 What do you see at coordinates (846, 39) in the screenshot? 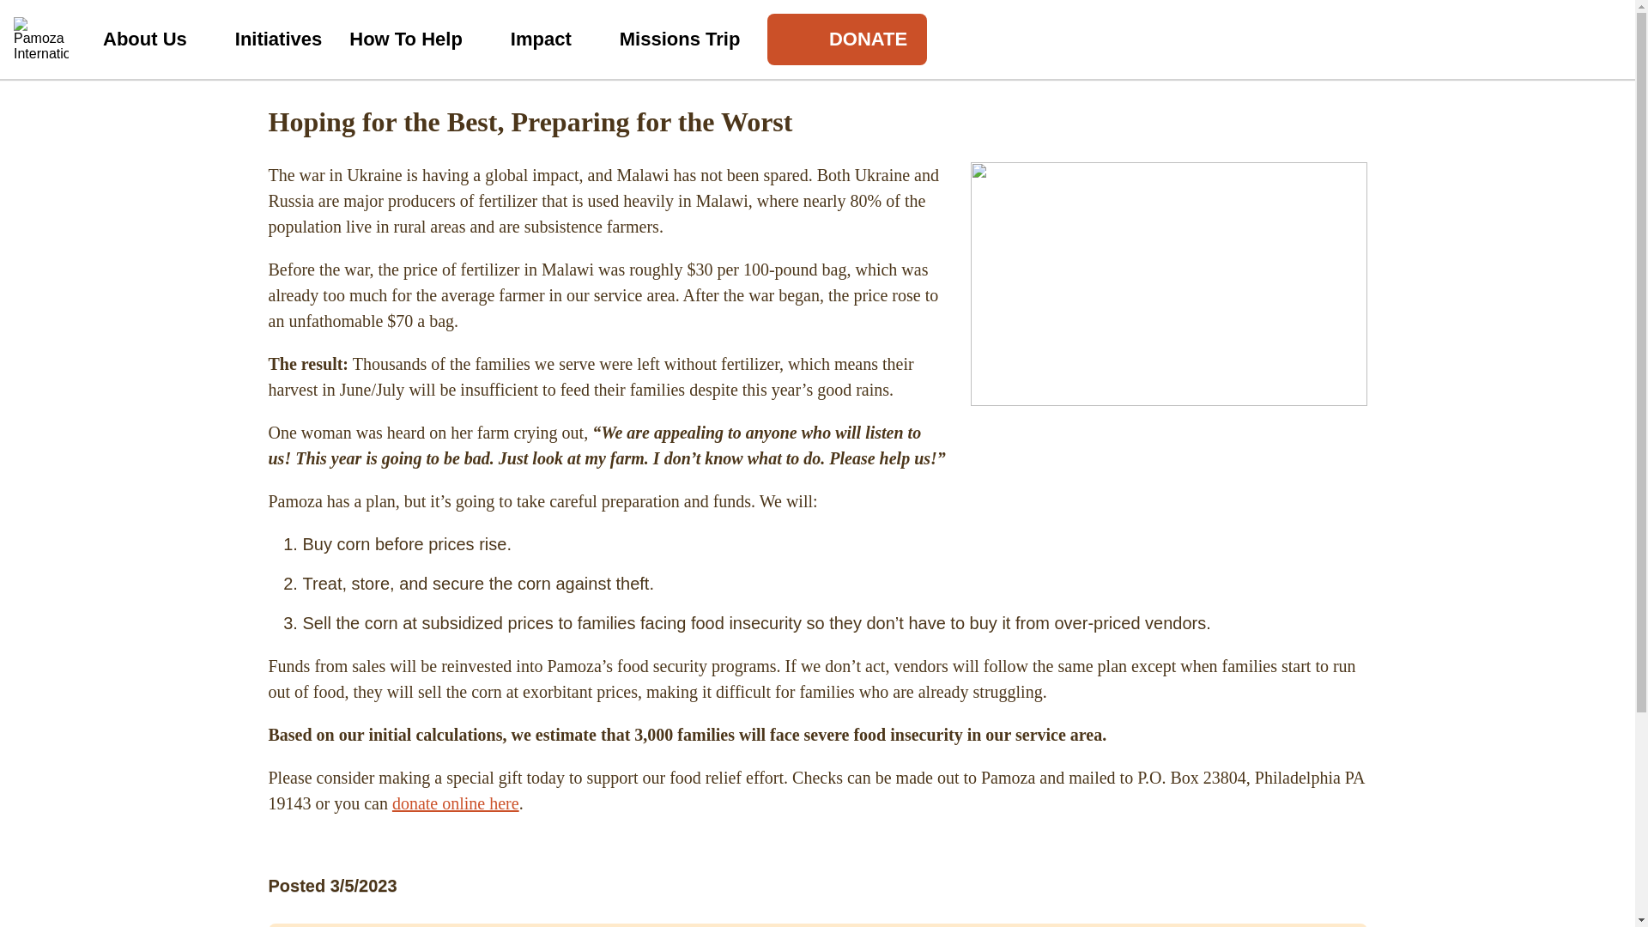
I see `DONATE` at bounding box center [846, 39].